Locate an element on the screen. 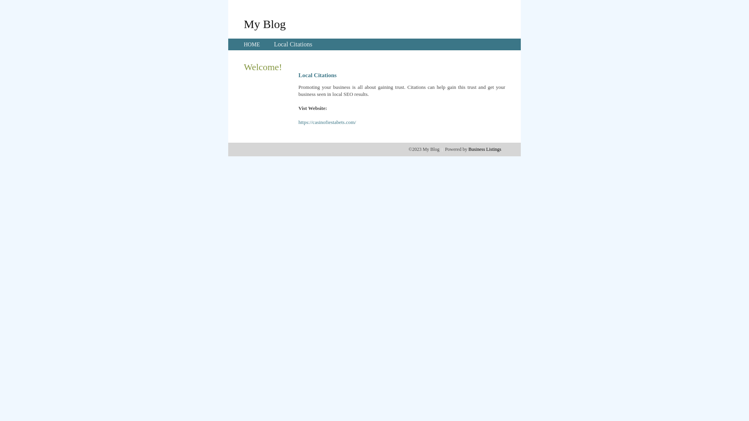  HOME is located at coordinates (252, 44).